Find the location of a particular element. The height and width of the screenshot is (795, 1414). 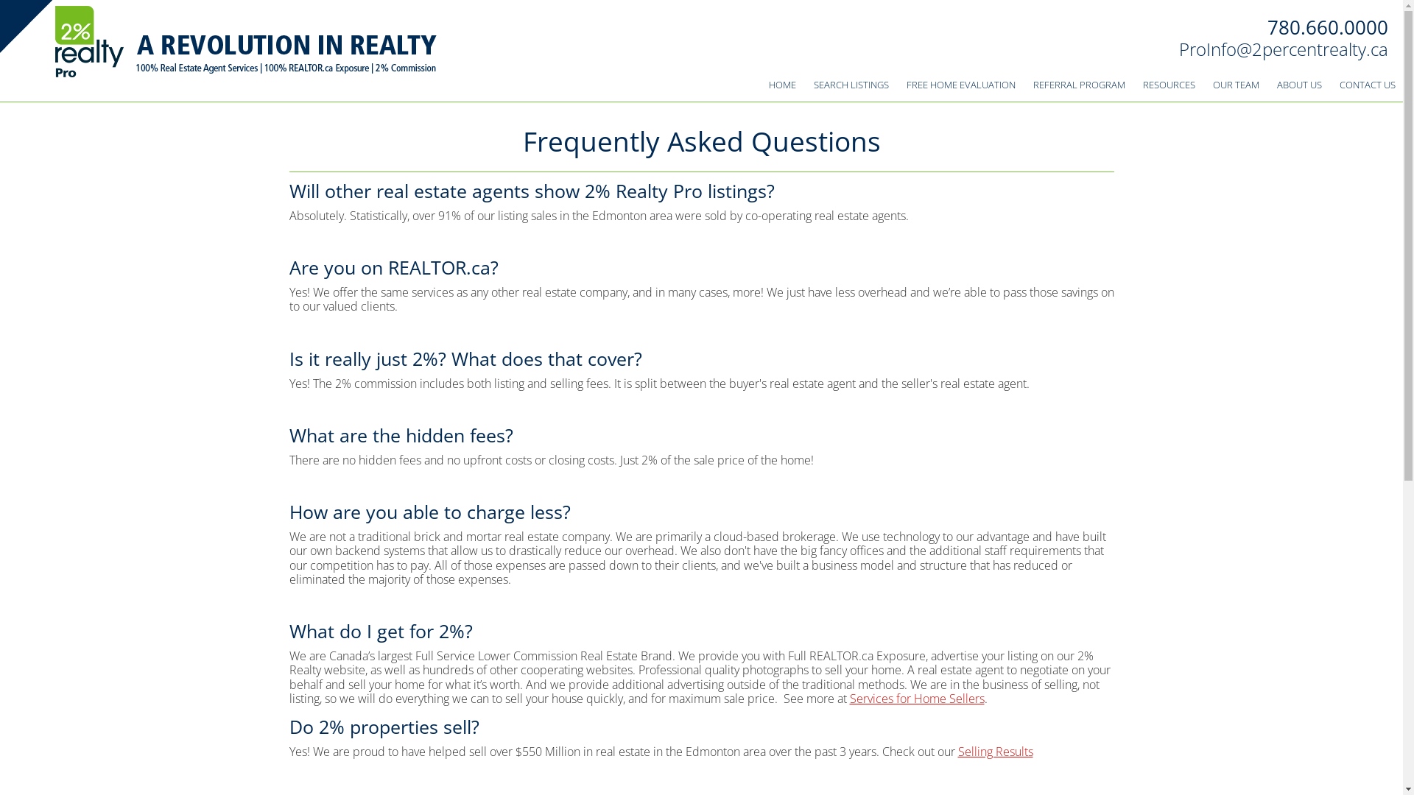

Selling Results is located at coordinates (995, 752).